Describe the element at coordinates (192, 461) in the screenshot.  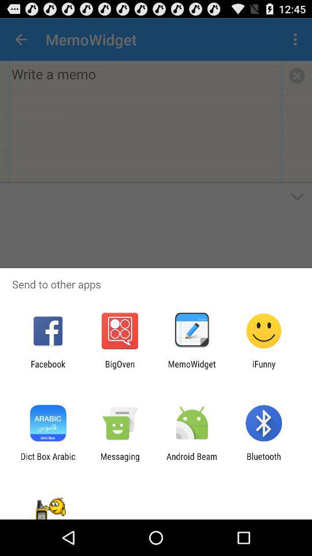
I see `click app to the right of messaging` at that location.